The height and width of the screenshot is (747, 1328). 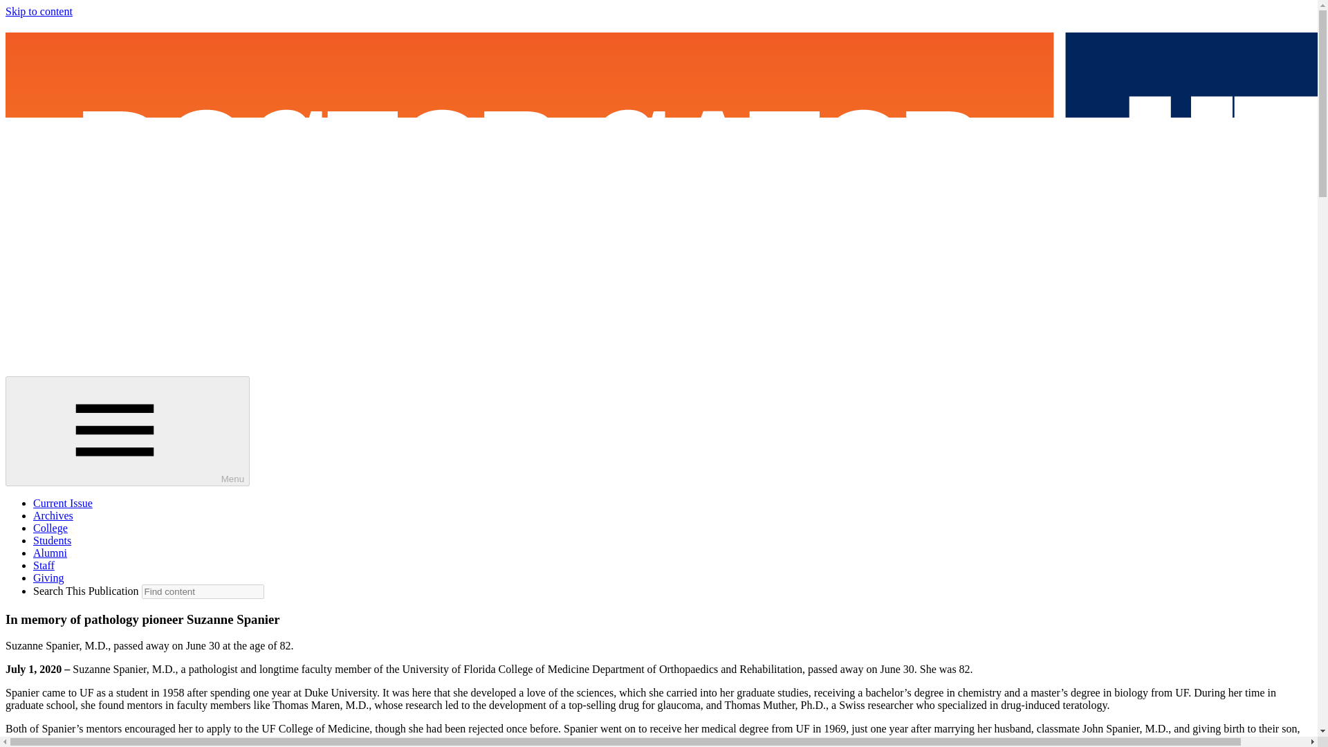 I want to click on Staff, so click(x=44, y=565).